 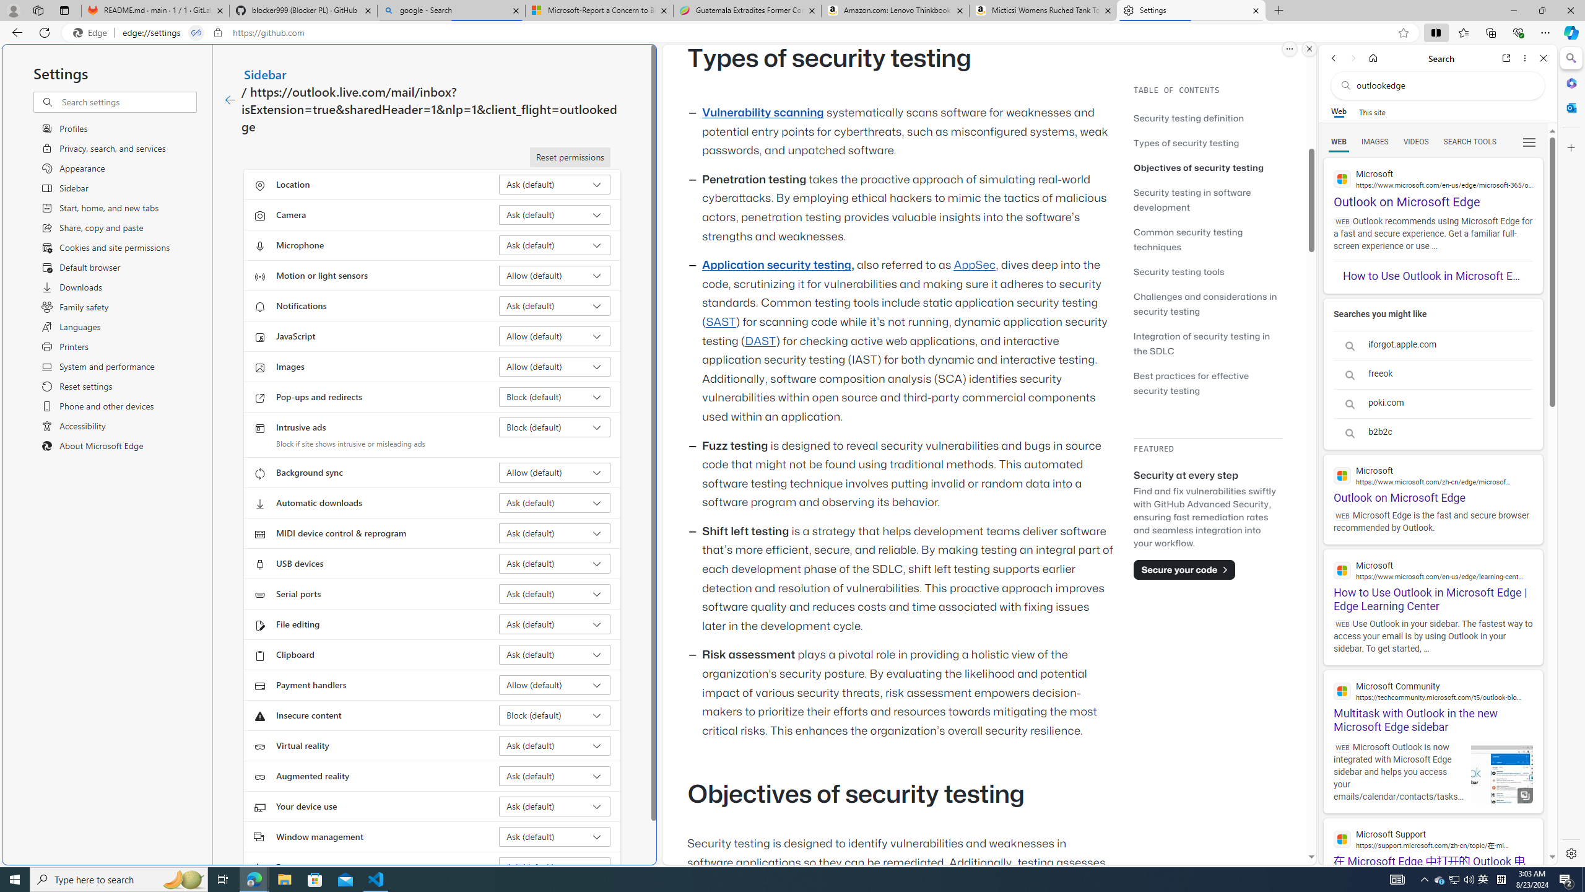 What do you see at coordinates (555, 427) in the screenshot?
I see `Intrusive ads Block (default)` at bounding box center [555, 427].